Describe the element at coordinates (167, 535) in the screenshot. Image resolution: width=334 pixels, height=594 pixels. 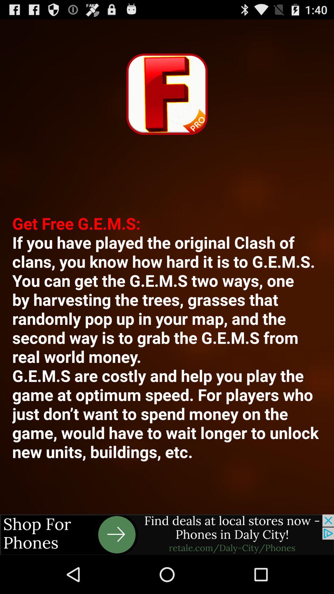
I see `link to advertisement` at that location.